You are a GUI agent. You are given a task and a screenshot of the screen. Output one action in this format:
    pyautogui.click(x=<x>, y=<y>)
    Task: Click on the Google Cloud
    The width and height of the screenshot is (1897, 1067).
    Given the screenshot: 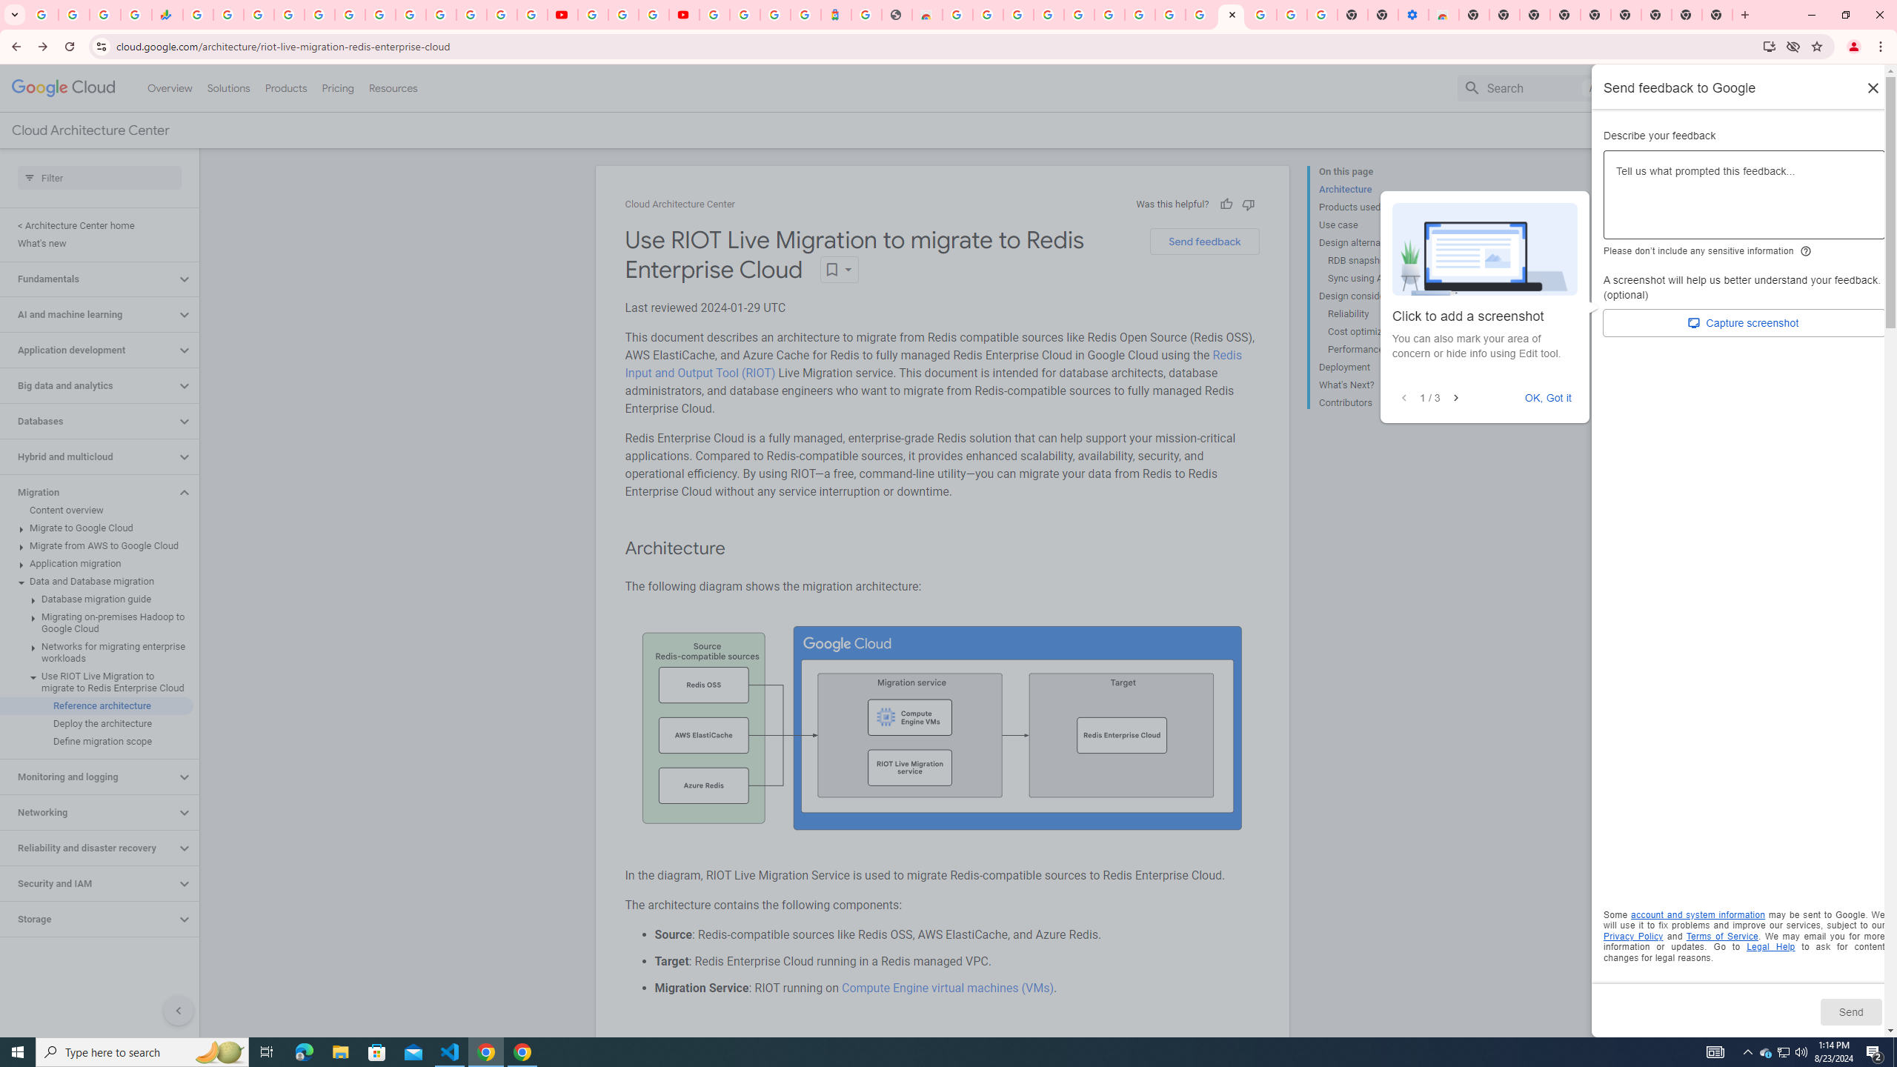 What is the action you would take?
    pyautogui.click(x=64, y=88)
    